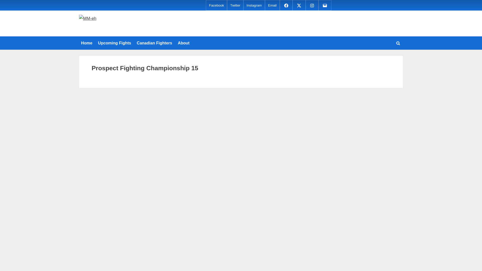 The height and width of the screenshot is (271, 482). Describe the element at coordinates (106, 28) in the screenshot. I see `MM-eh` at that location.